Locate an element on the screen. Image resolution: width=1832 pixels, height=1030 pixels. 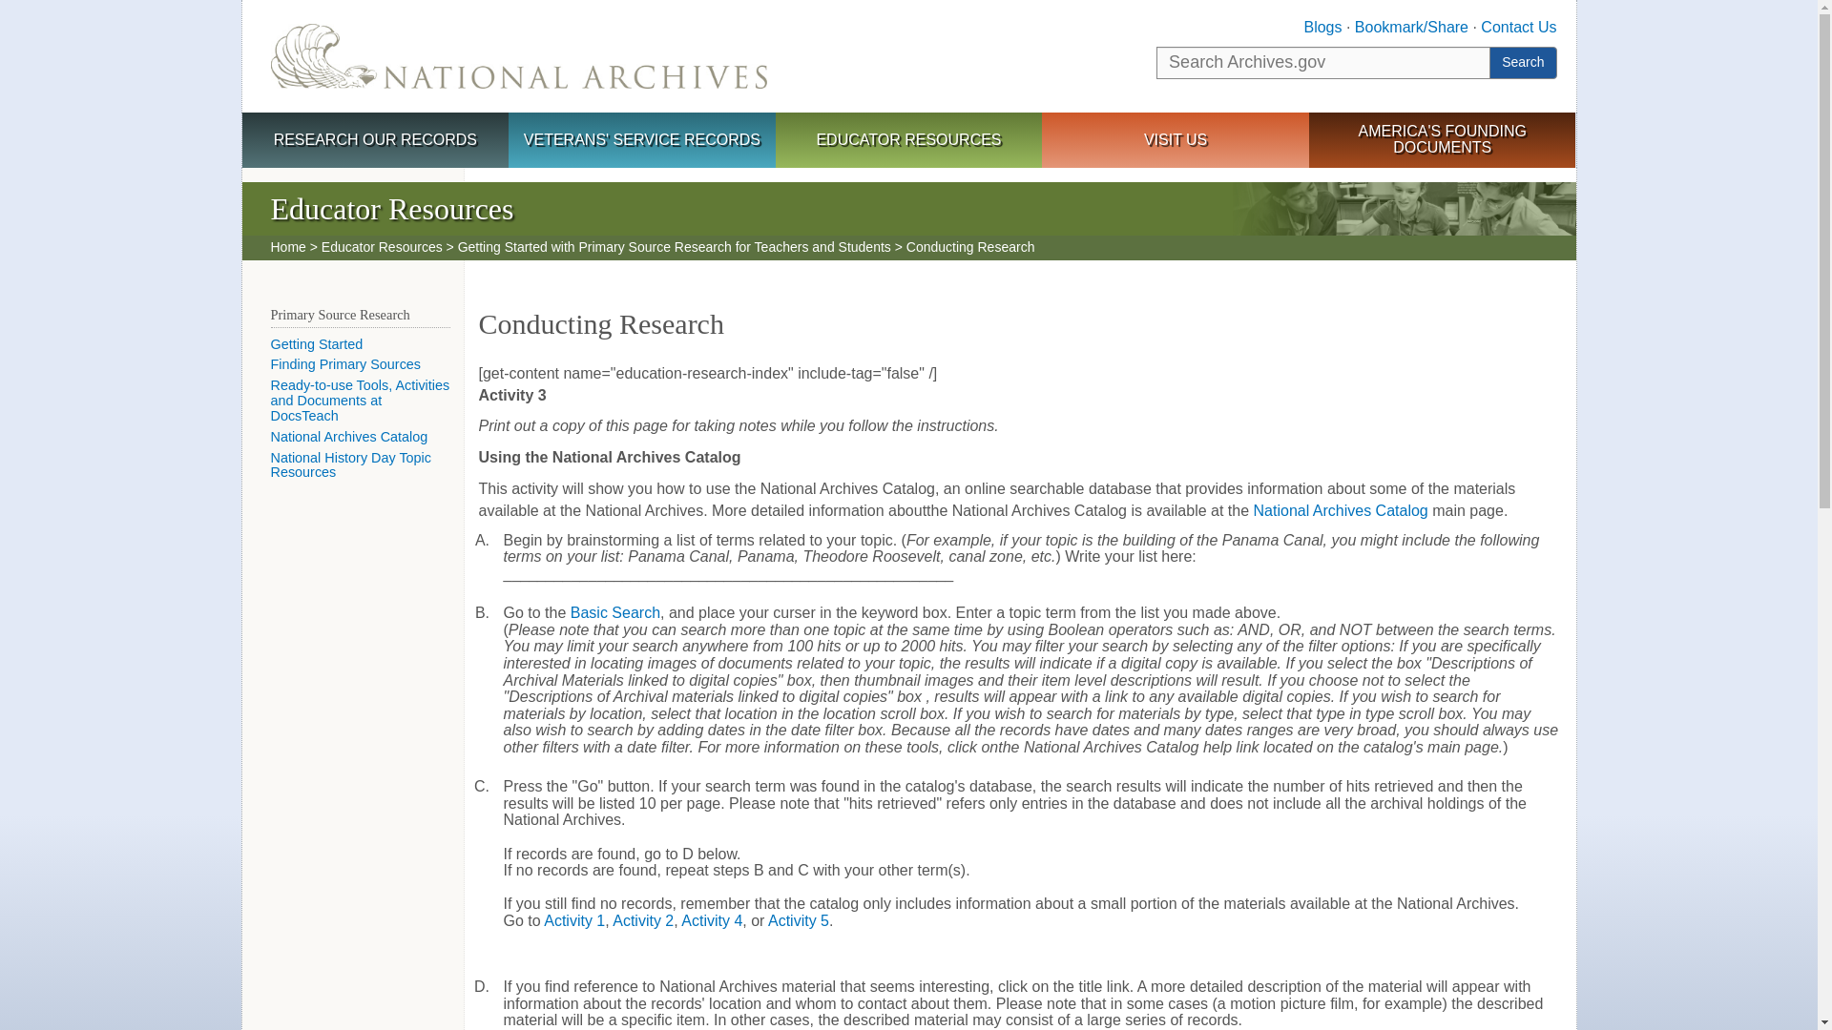
AMERICA'S FOUNDING DOCUMENTS is located at coordinates (1443, 139).